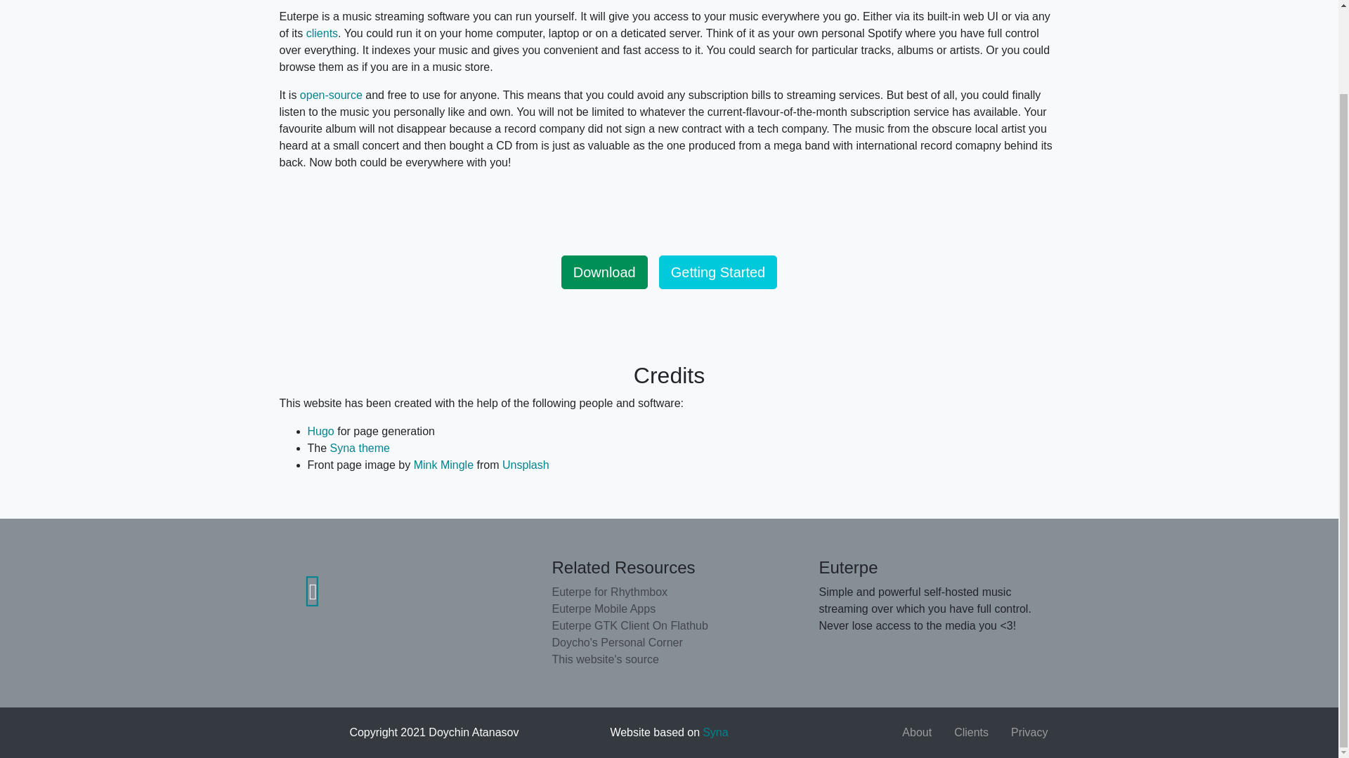 The width and height of the screenshot is (1349, 758). I want to click on Syna, so click(715, 731).